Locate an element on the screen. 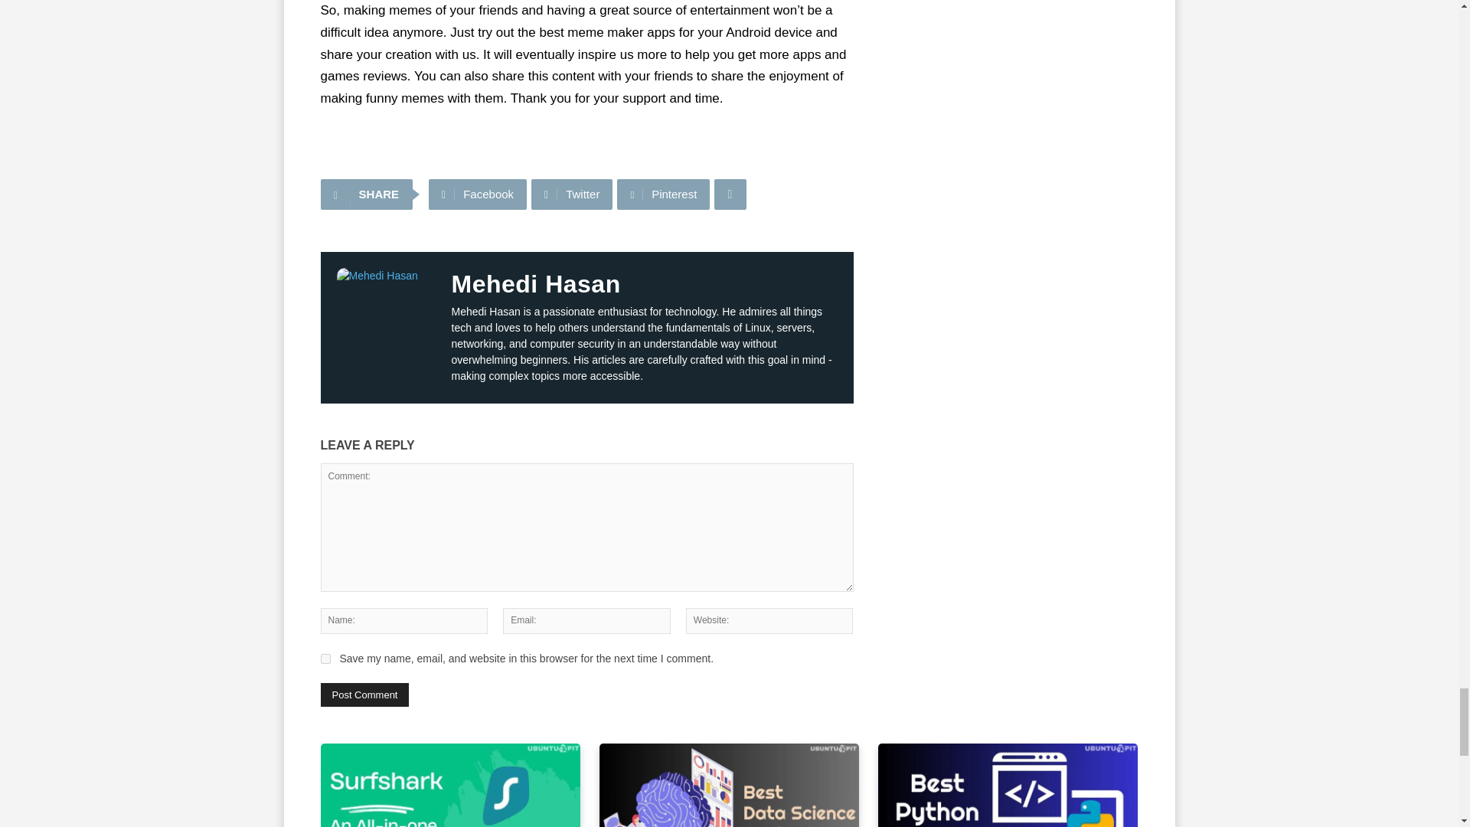 The height and width of the screenshot is (827, 1470). yes is located at coordinates (325, 659).